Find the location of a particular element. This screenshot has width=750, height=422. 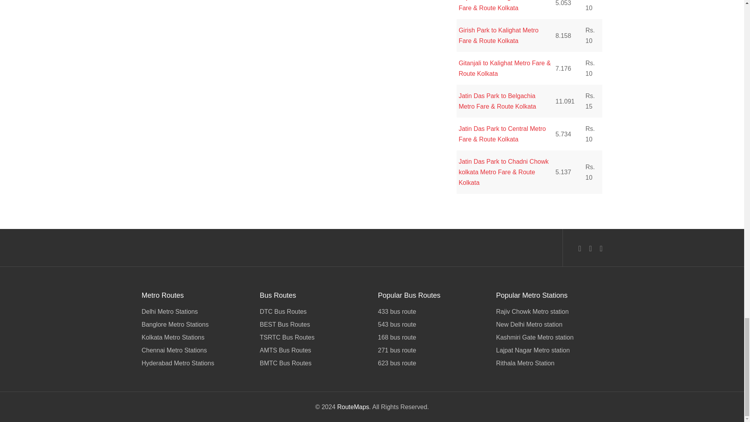

BEST Bus Routes is located at coordinates (313, 324).